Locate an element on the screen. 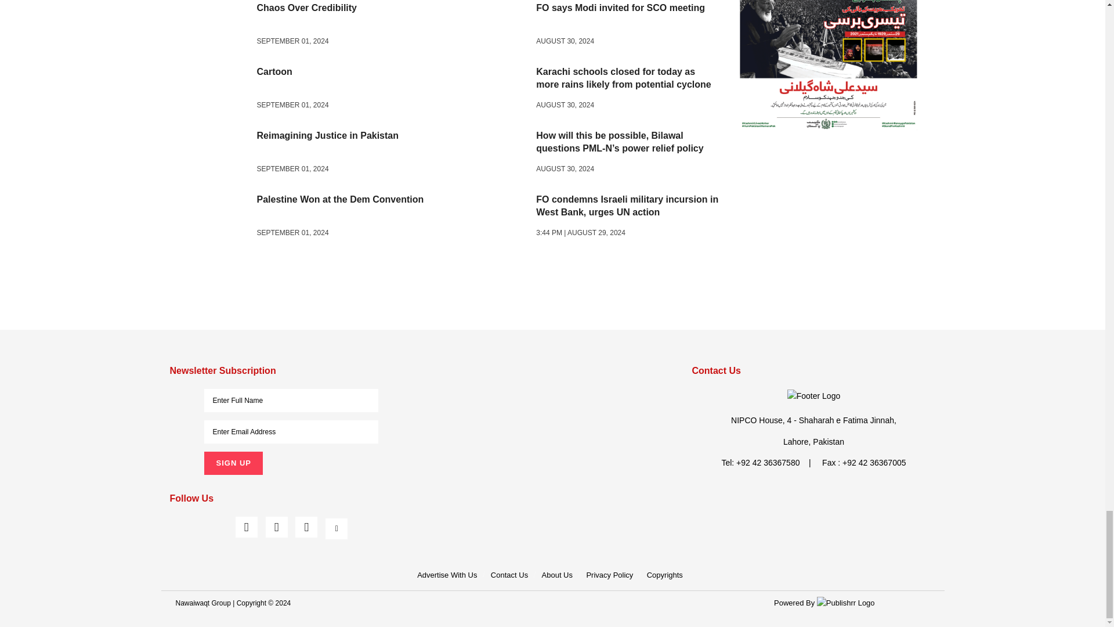  FO says Modi invited for SCO meeting is located at coordinates (492, 26).